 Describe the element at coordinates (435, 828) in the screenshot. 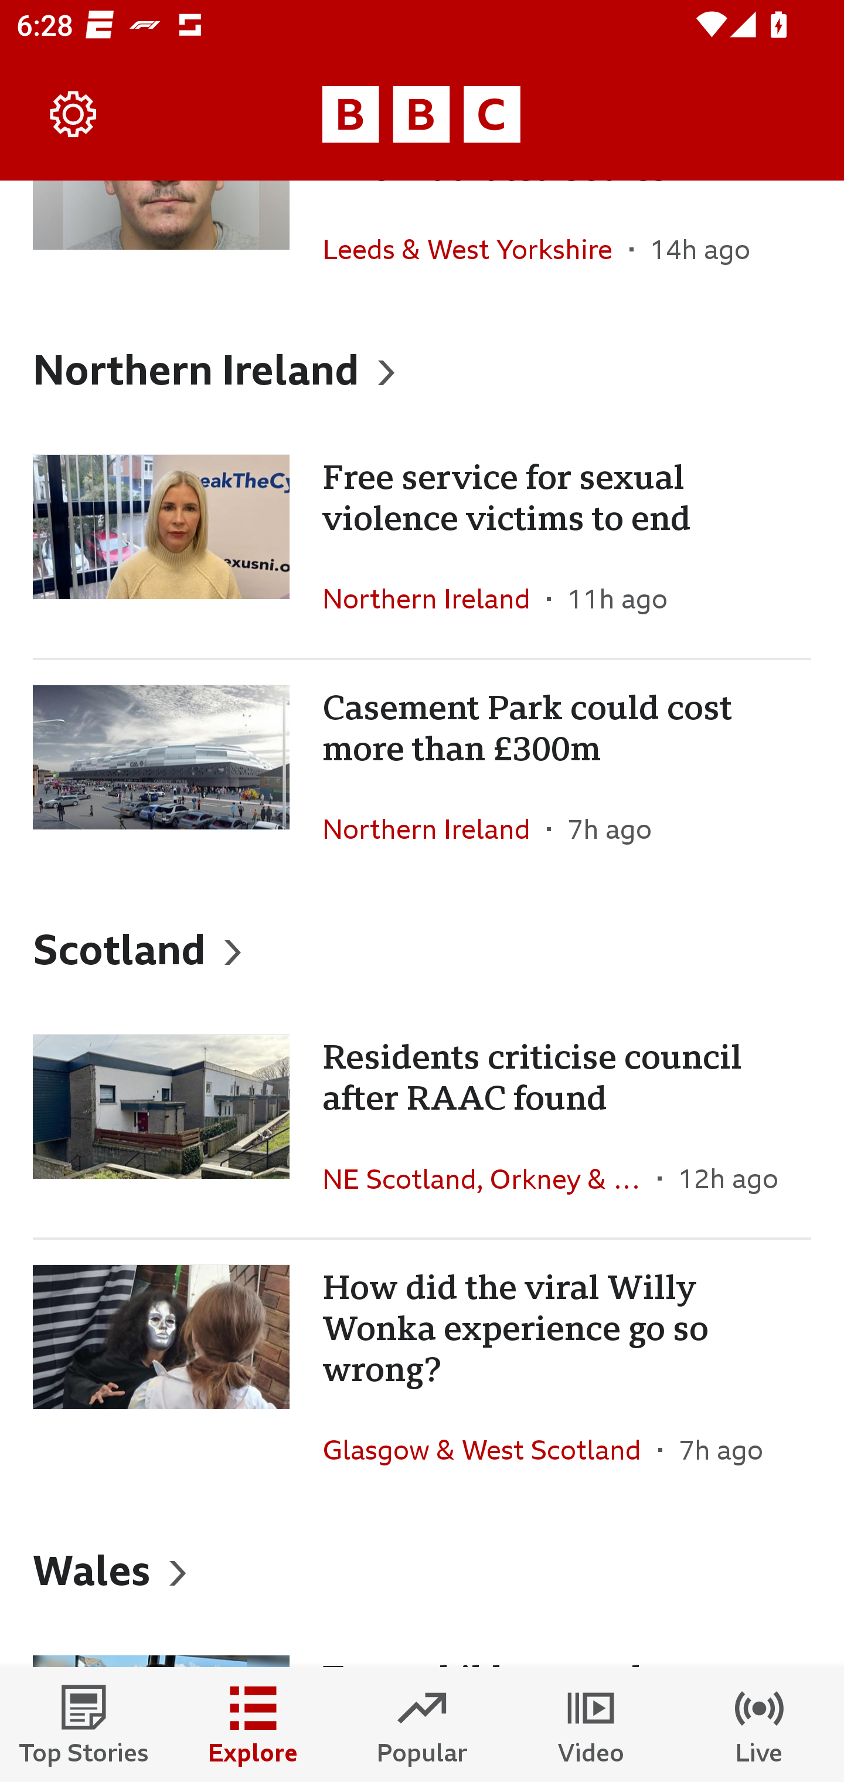

I see `Northern Ireland In the section Northern Ireland` at that location.